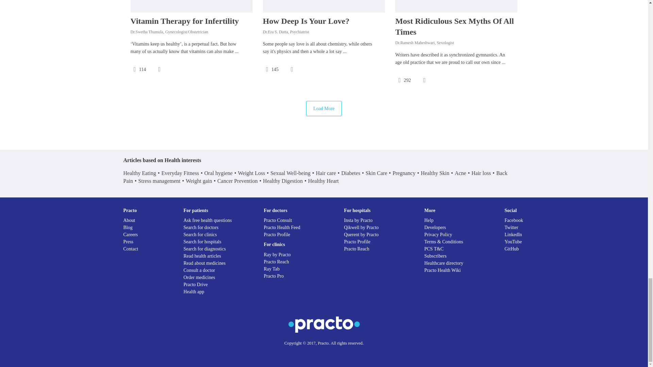 The width and height of the screenshot is (653, 367). What do you see at coordinates (131, 234) in the screenshot?
I see `Careers` at bounding box center [131, 234].